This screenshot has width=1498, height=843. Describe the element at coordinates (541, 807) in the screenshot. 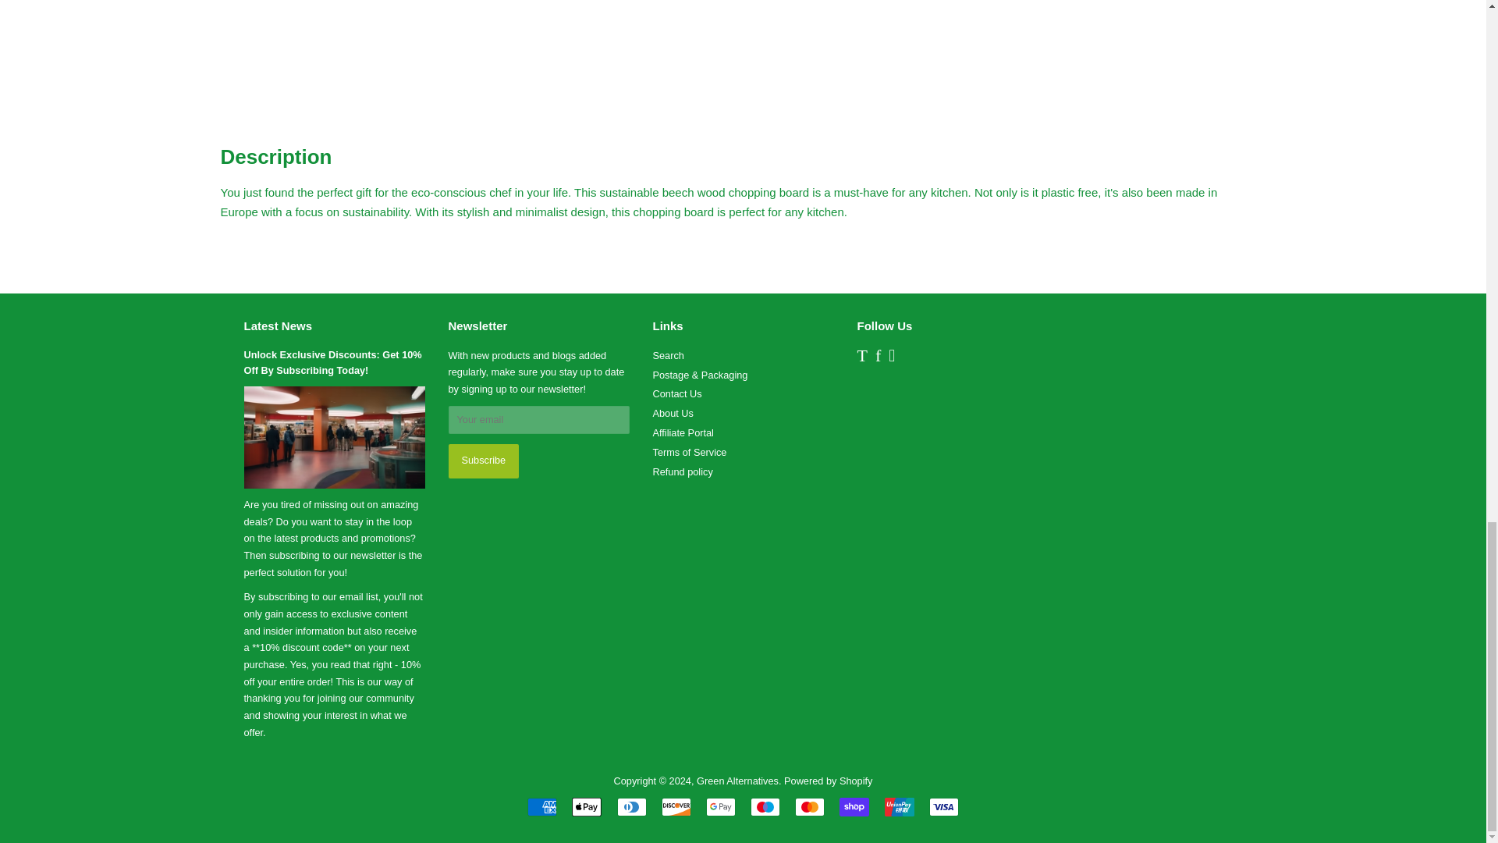

I see `American Express` at that location.